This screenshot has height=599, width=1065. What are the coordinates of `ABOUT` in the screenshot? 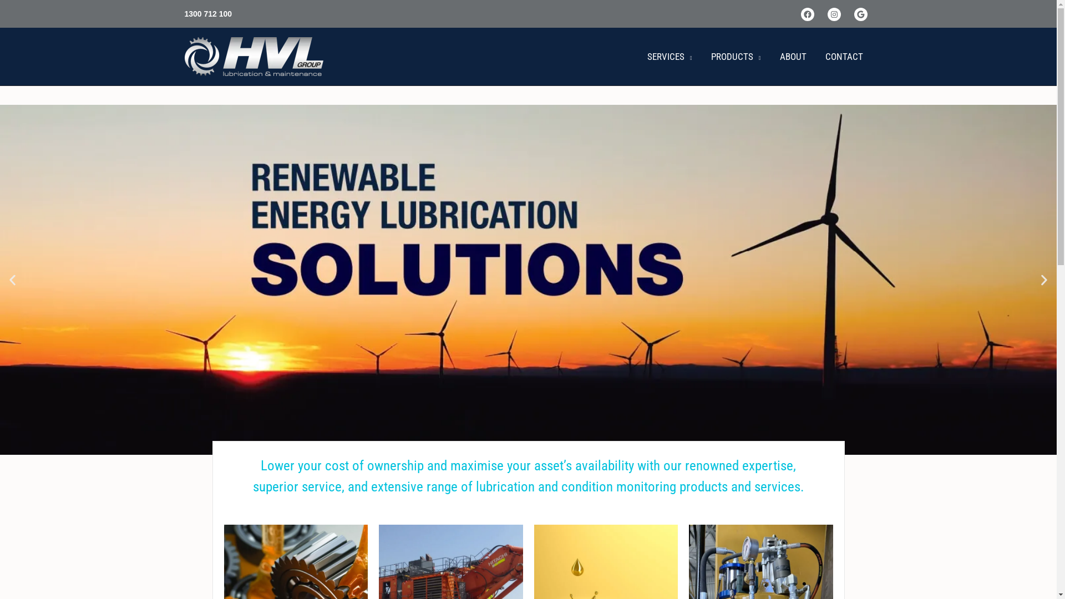 It's located at (793, 57).